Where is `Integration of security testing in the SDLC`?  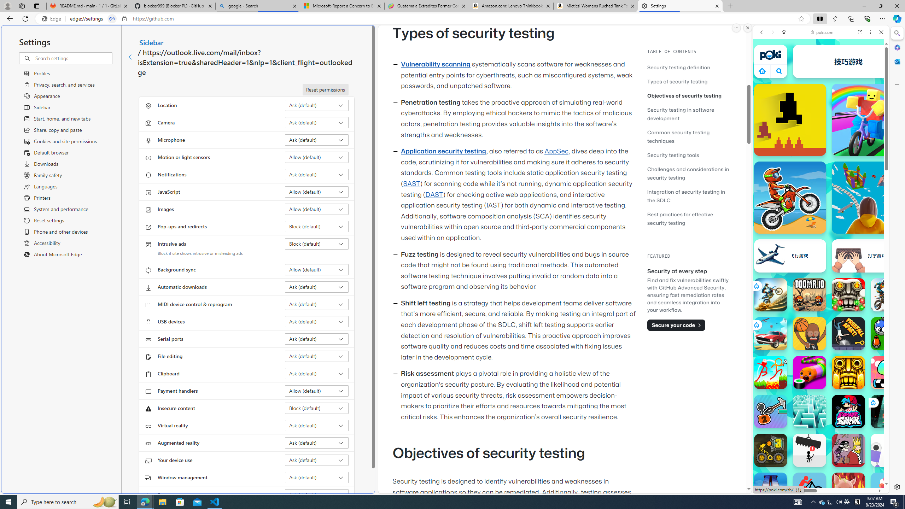 Integration of security testing in the SDLC is located at coordinates (689, 196).